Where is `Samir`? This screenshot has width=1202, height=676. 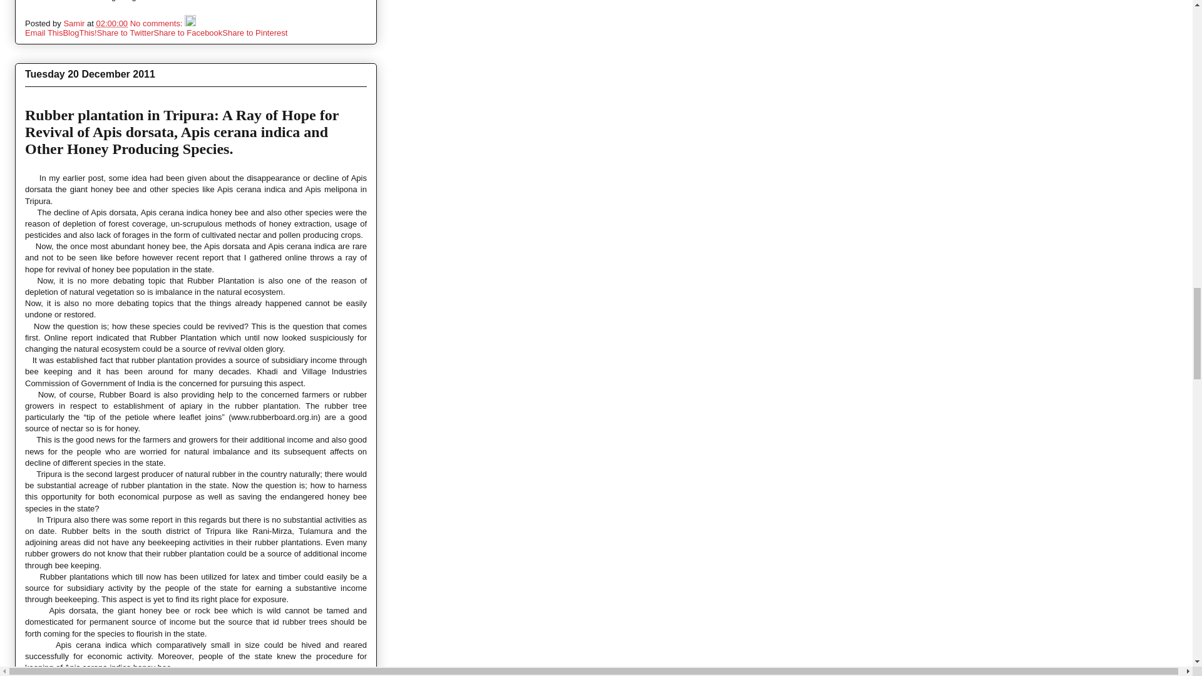
Samir is located at coordinates (75, 24).